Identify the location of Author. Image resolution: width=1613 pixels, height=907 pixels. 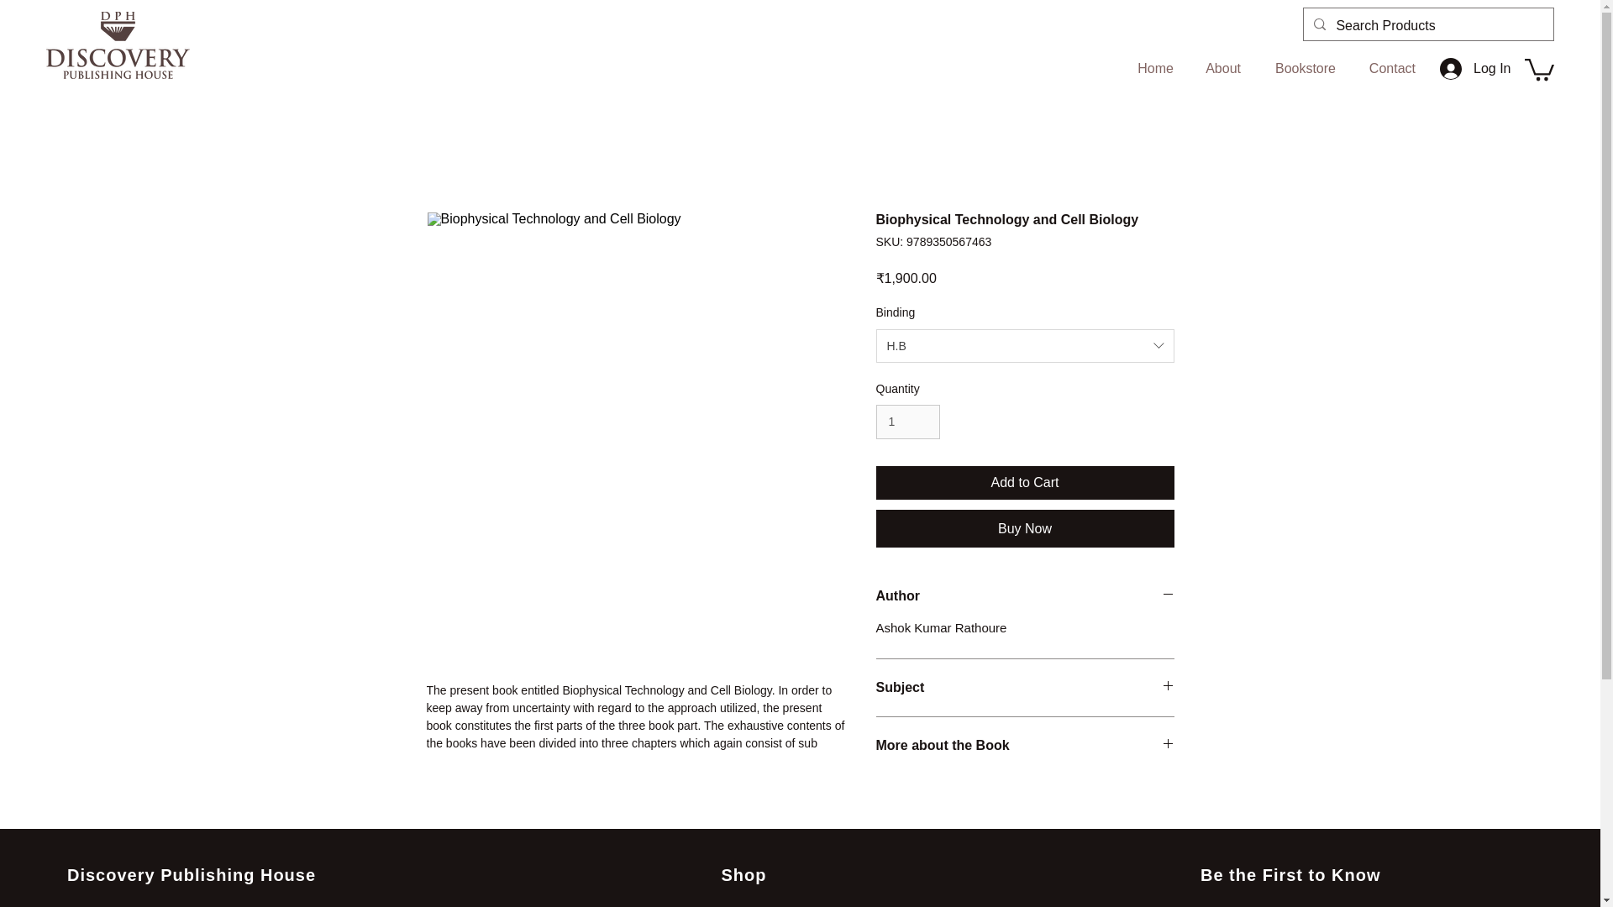
(1025, 596).